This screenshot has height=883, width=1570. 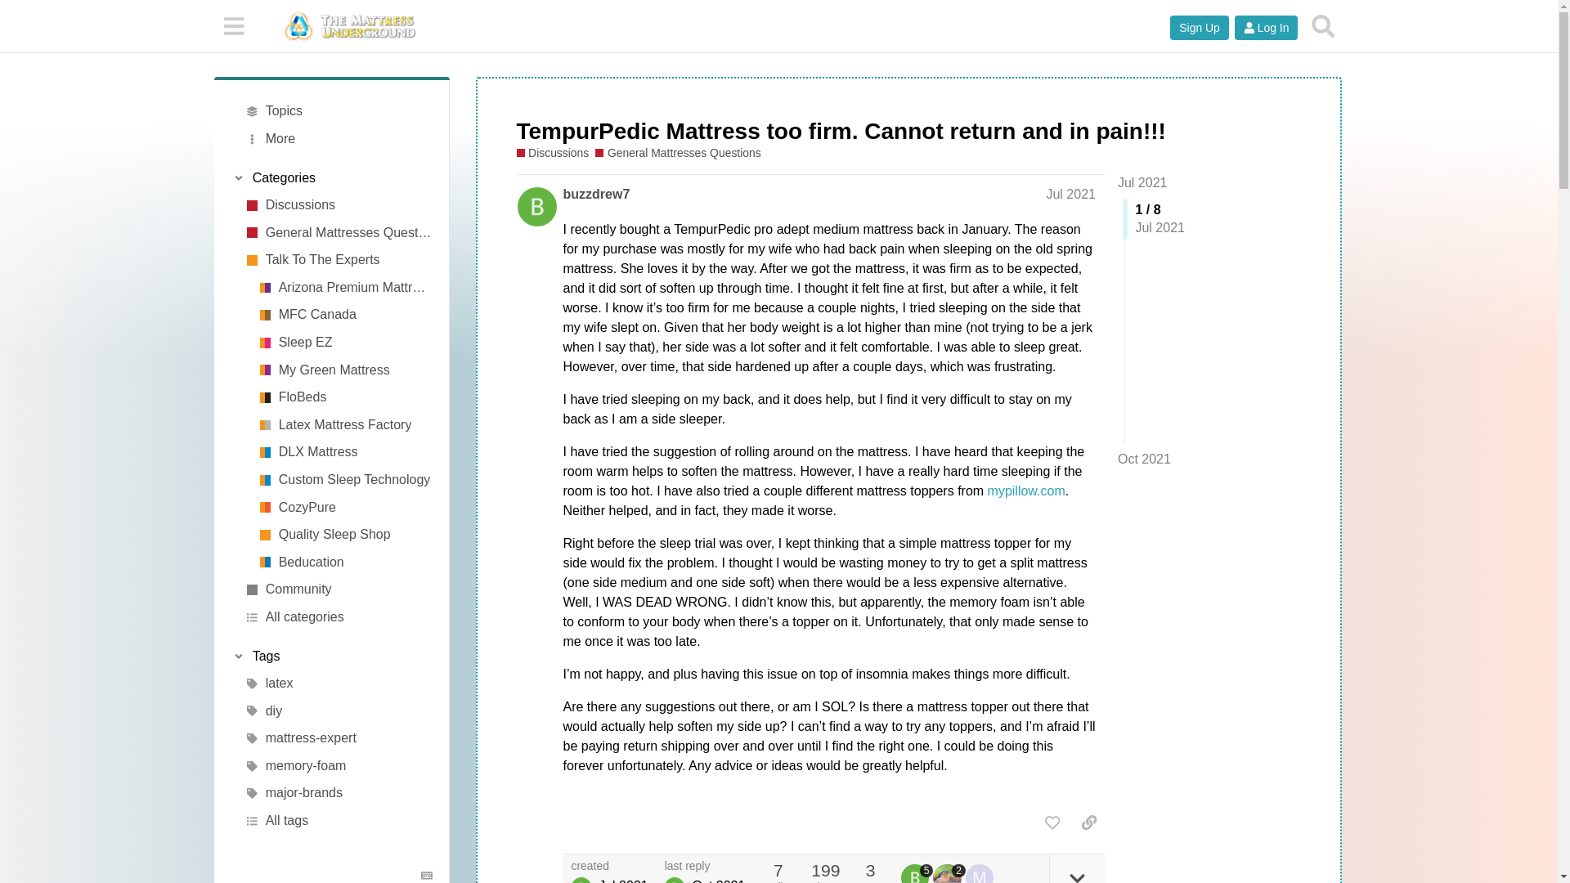 What do you see at coordinates (339, 111) in the screenshot?
I see `Topics` at bounding box center [339, 111].